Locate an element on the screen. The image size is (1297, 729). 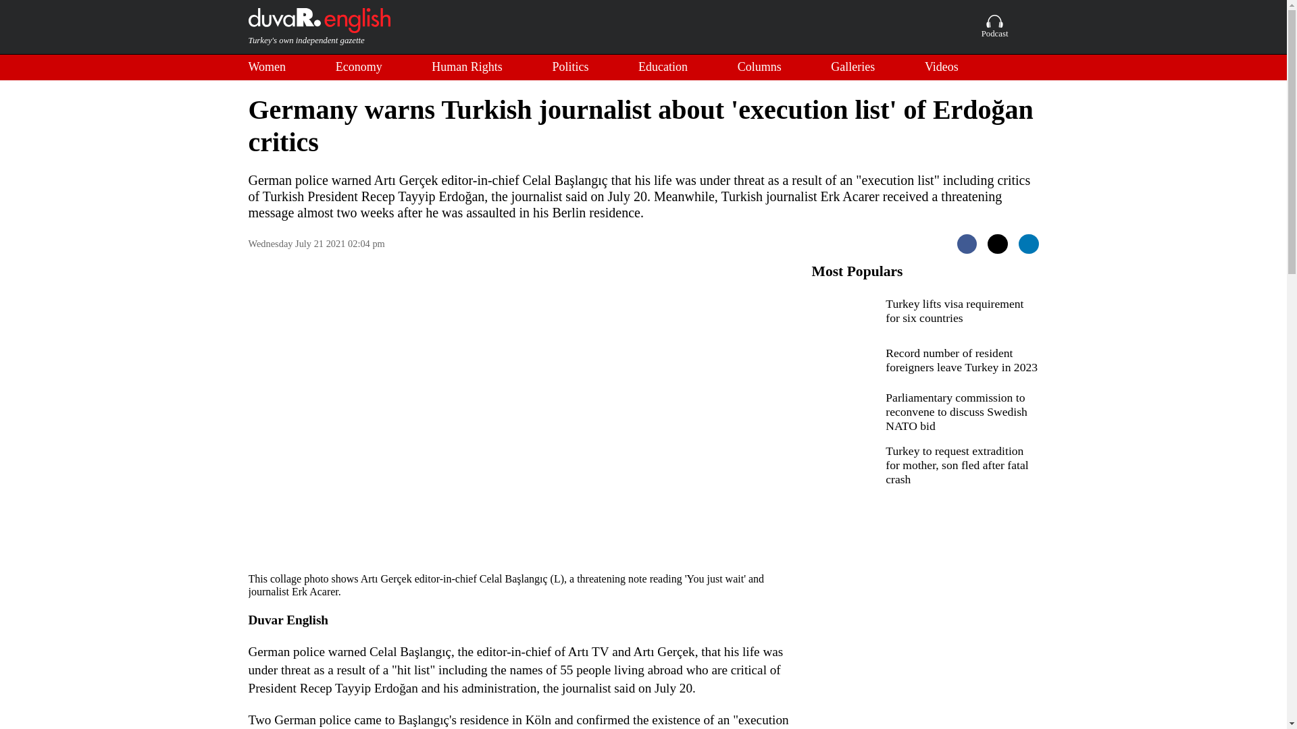
Economy is located at coordinates (359, 67).